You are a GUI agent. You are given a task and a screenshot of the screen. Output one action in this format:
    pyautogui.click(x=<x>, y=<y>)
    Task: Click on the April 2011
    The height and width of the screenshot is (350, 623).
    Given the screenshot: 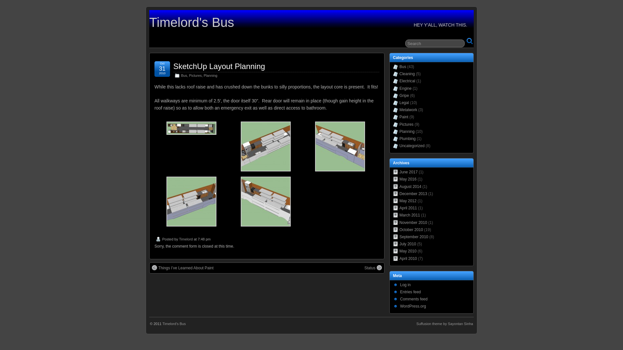 What is the action you would take?
    pyautogui.click(x=408, y=208)
    